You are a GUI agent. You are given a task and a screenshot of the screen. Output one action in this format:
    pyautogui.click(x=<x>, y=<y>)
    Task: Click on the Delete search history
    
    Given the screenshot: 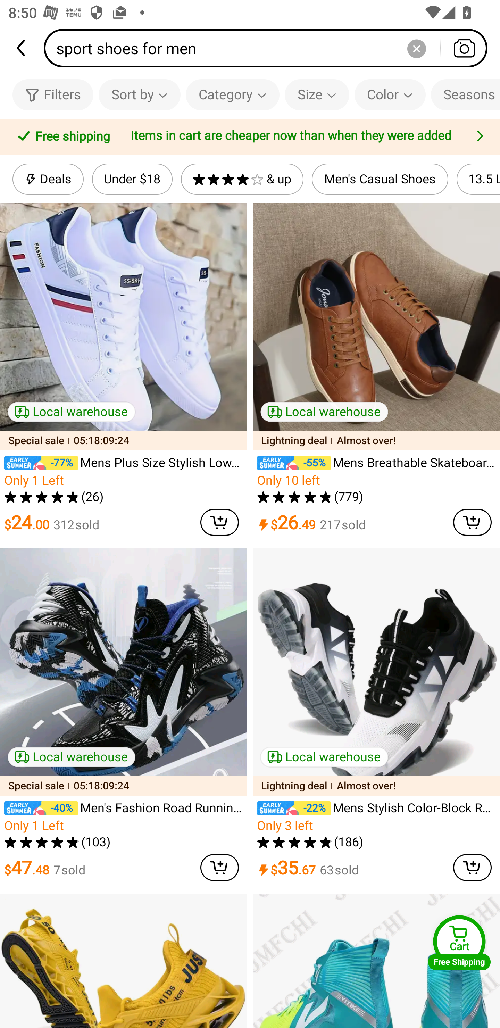 What is the action you would take?
    pyautogui.click(x=416, y=48)
    